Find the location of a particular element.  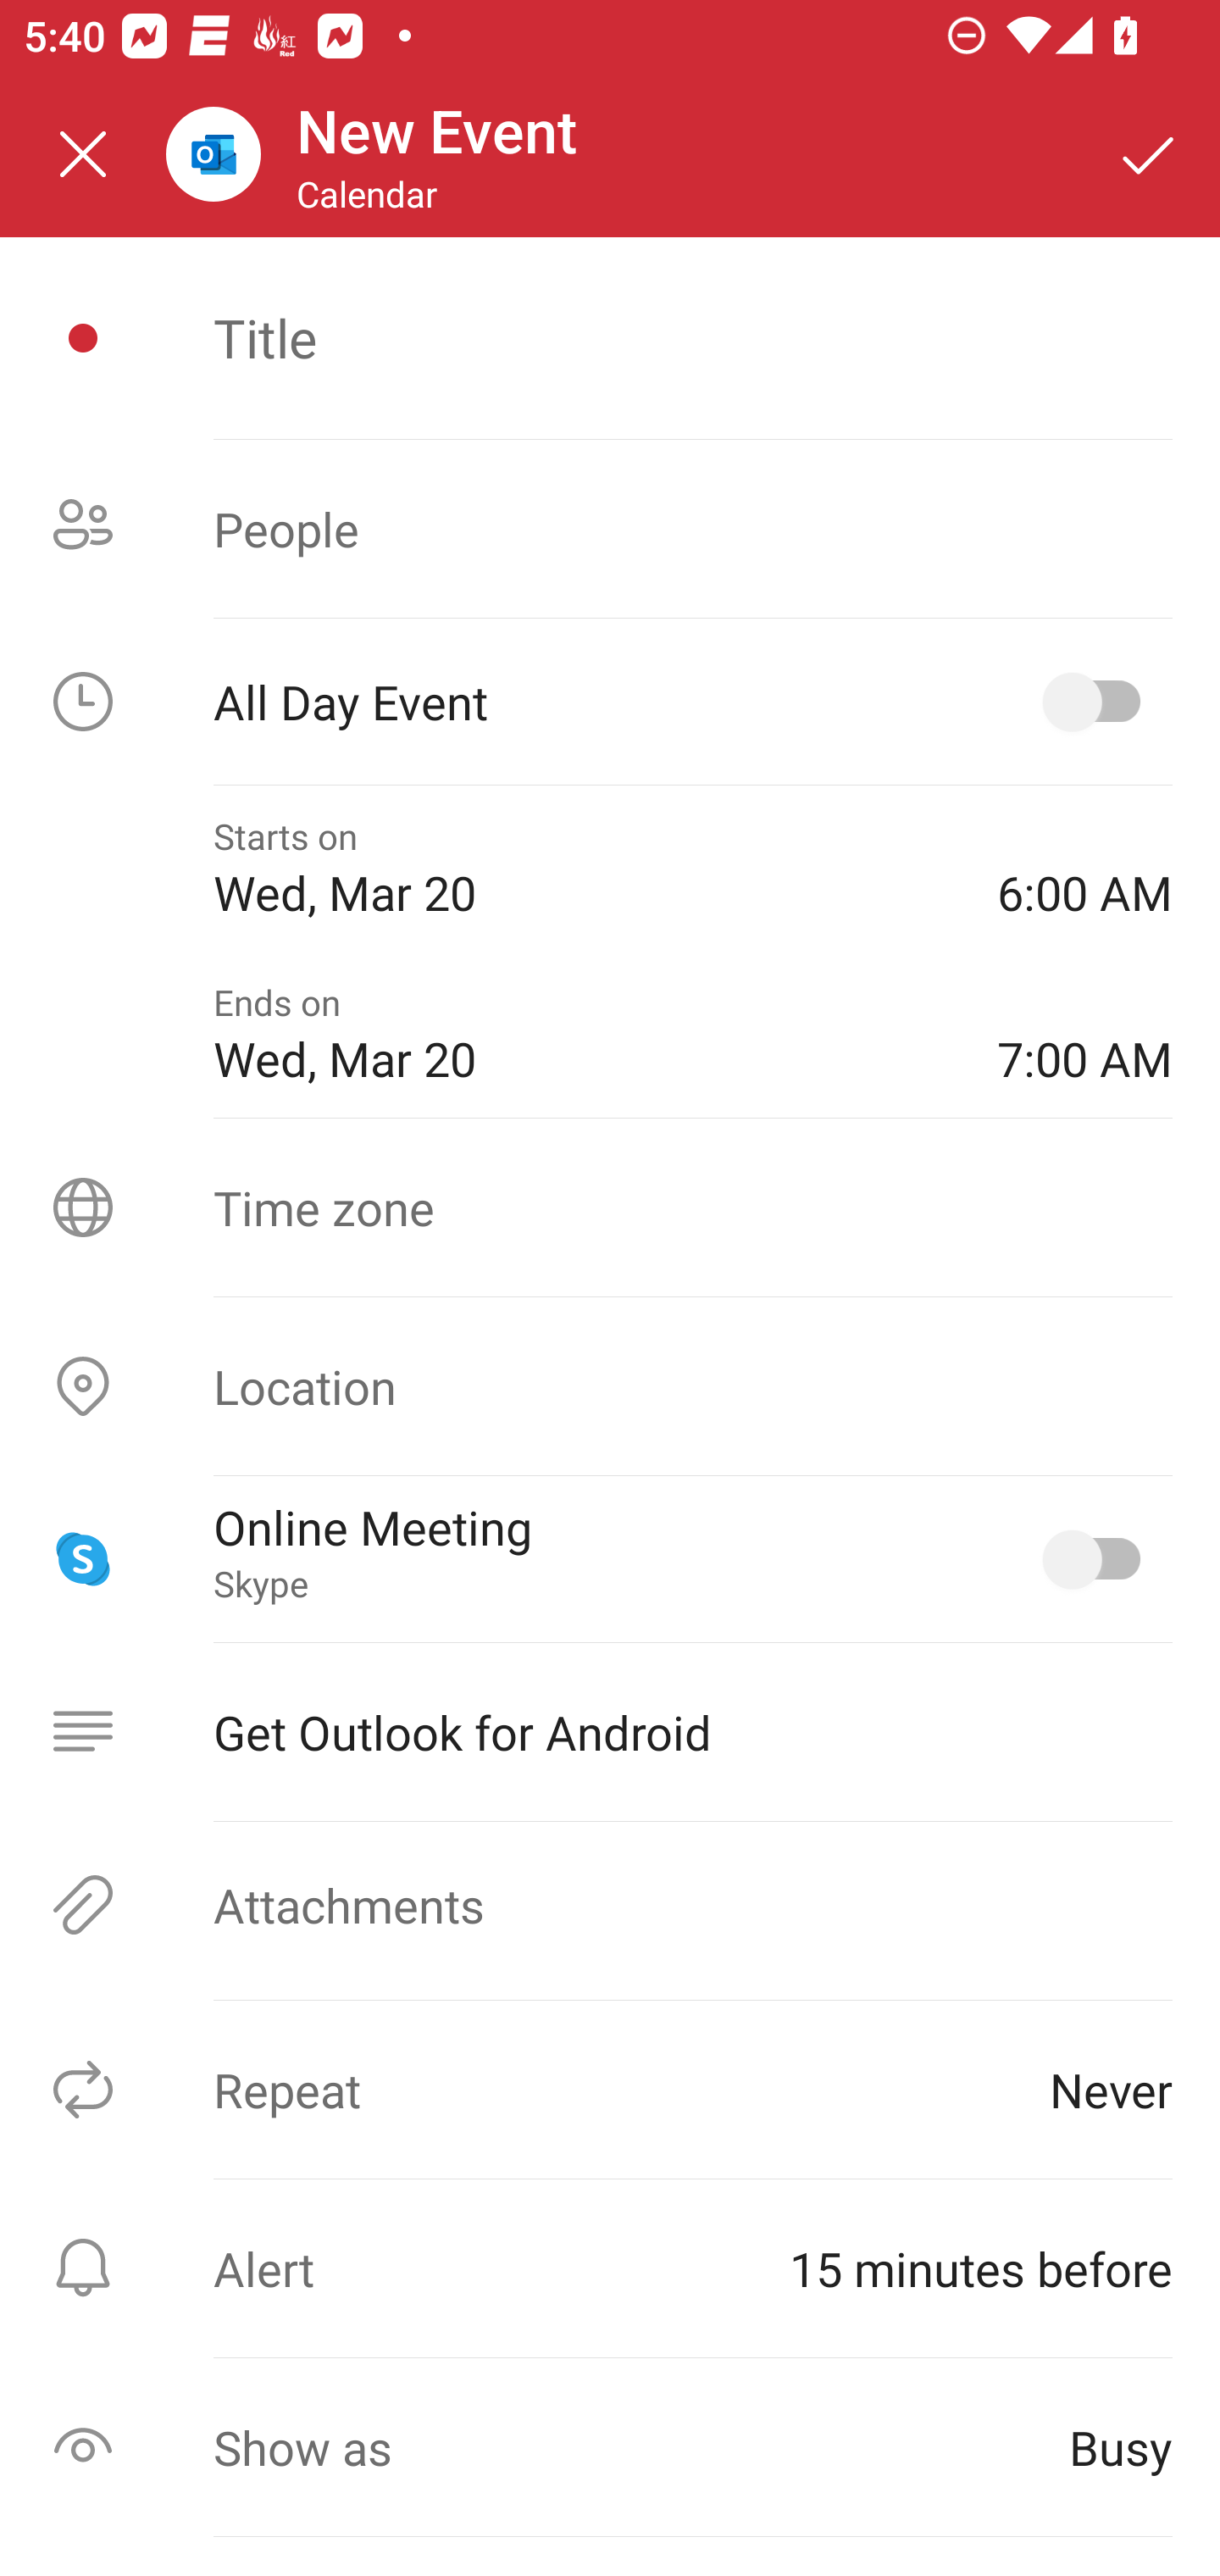

6:00 AM is located at coordinates (1084, 868).